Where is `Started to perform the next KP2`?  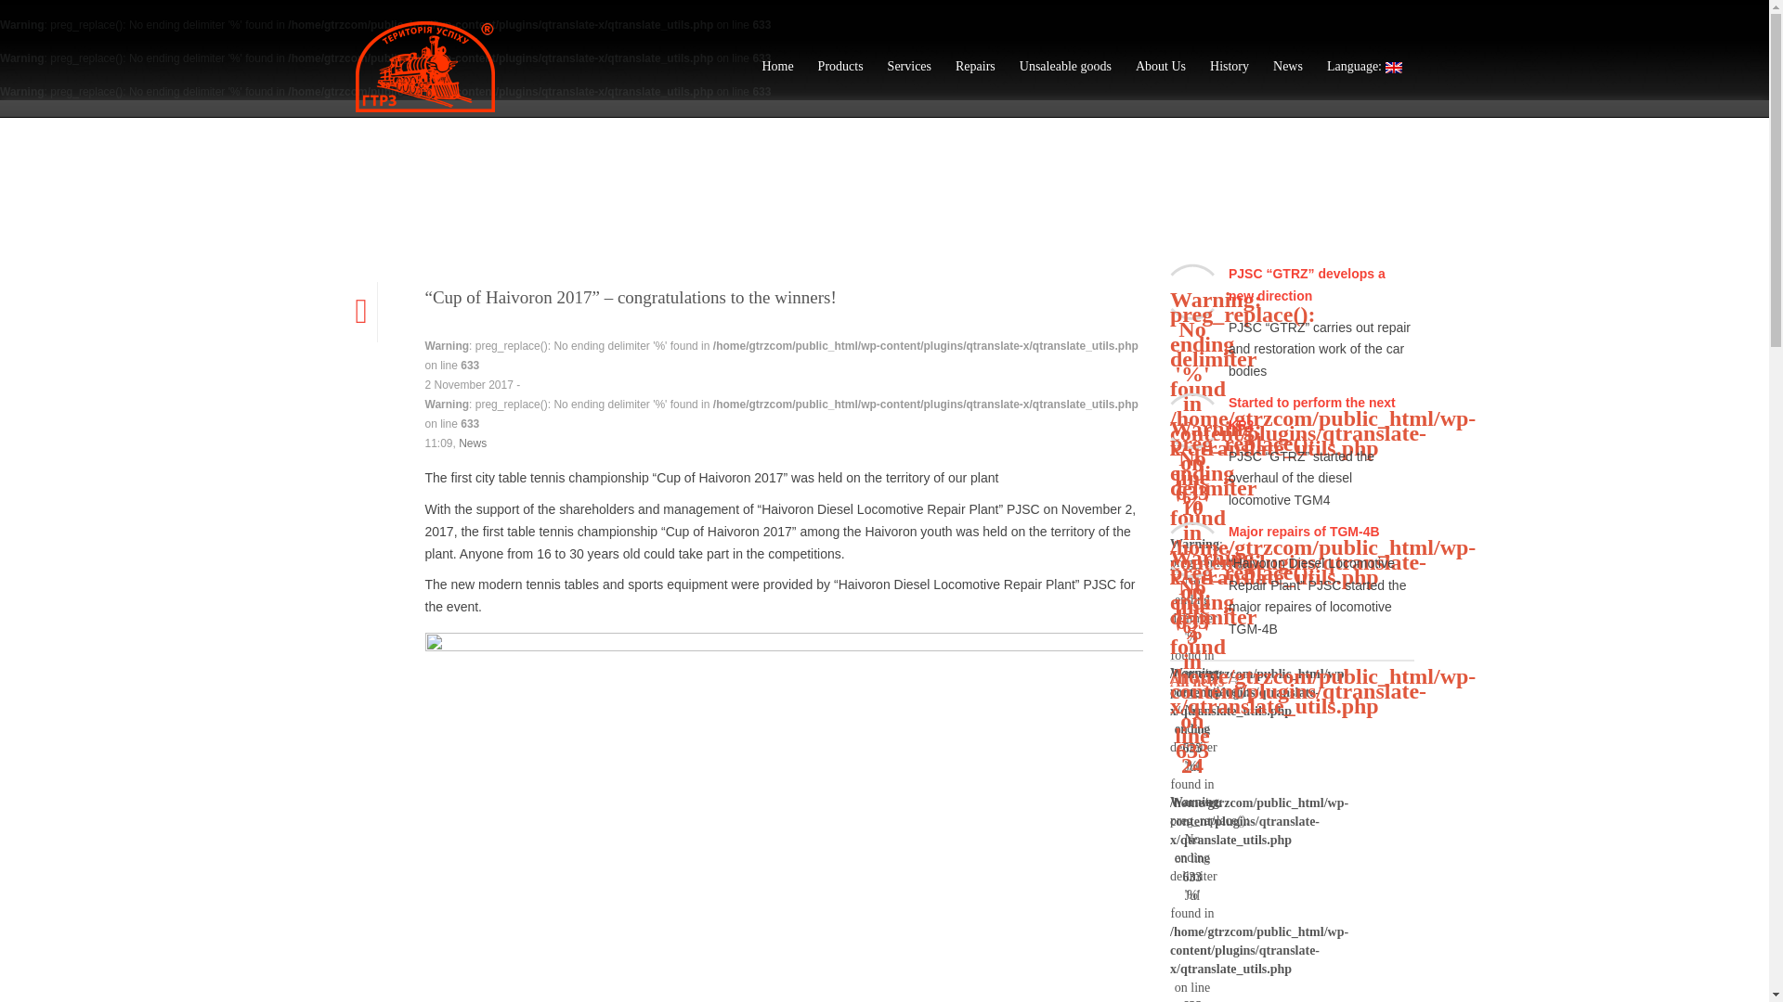
Started to perform the next KP2 is located at coordinates (1311, 413).